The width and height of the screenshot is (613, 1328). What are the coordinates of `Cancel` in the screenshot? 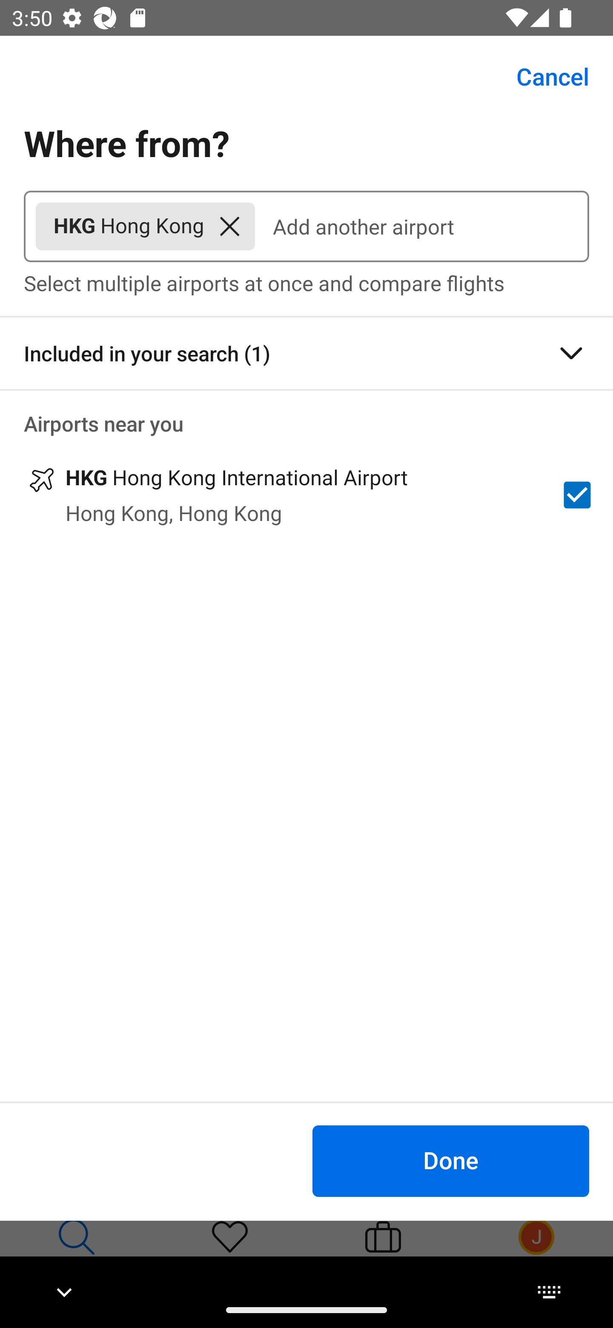 It's located at (543, 77).